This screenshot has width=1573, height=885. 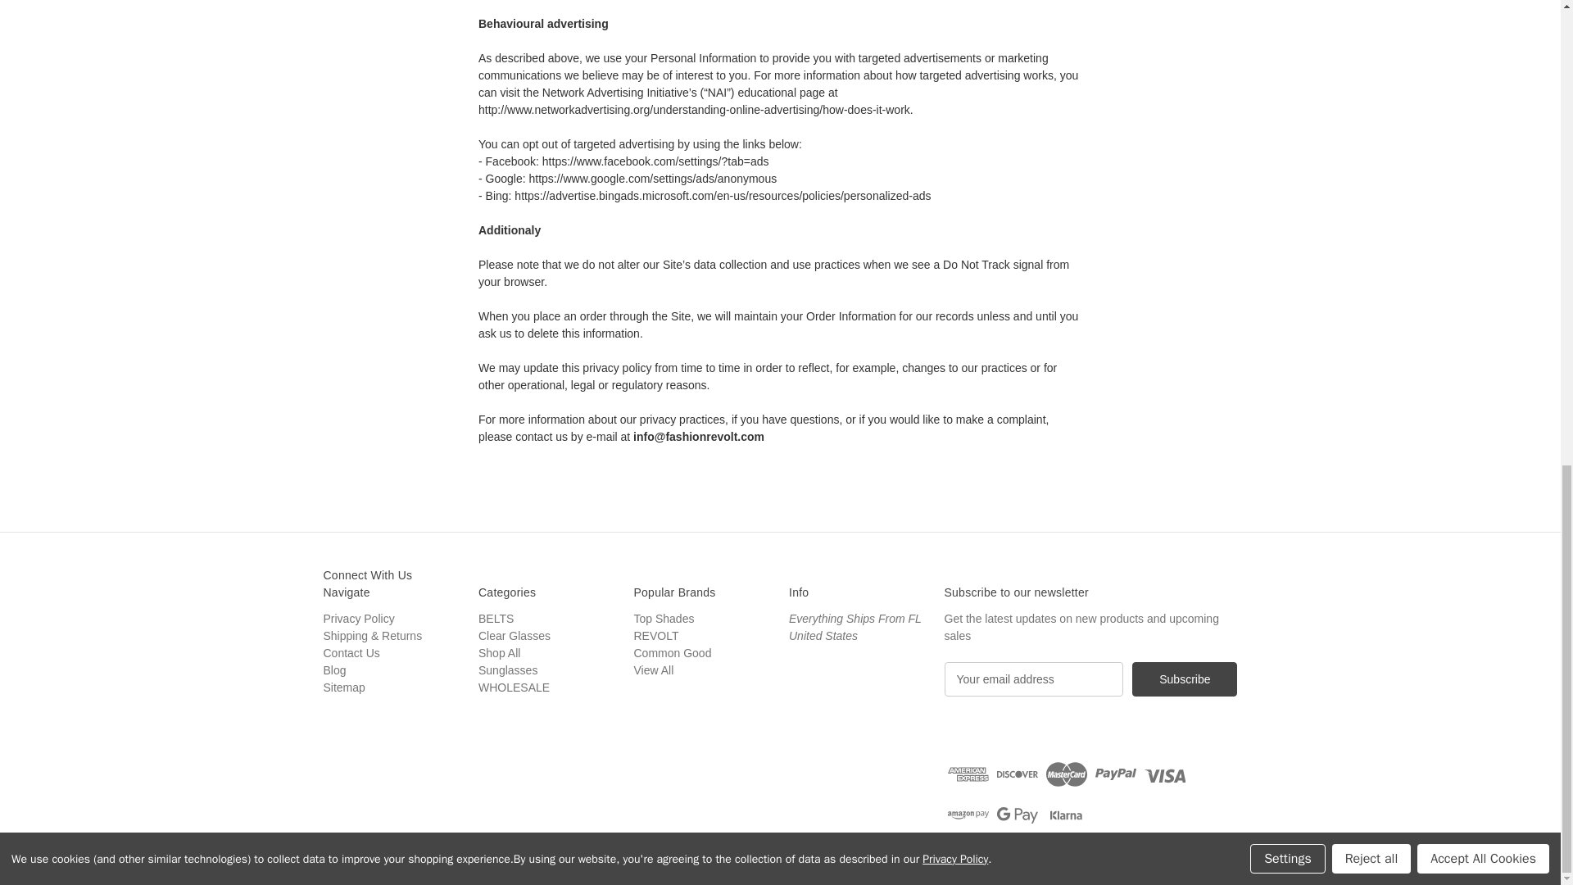 I want to click on Subscribe, so click(x=1185, y=678).